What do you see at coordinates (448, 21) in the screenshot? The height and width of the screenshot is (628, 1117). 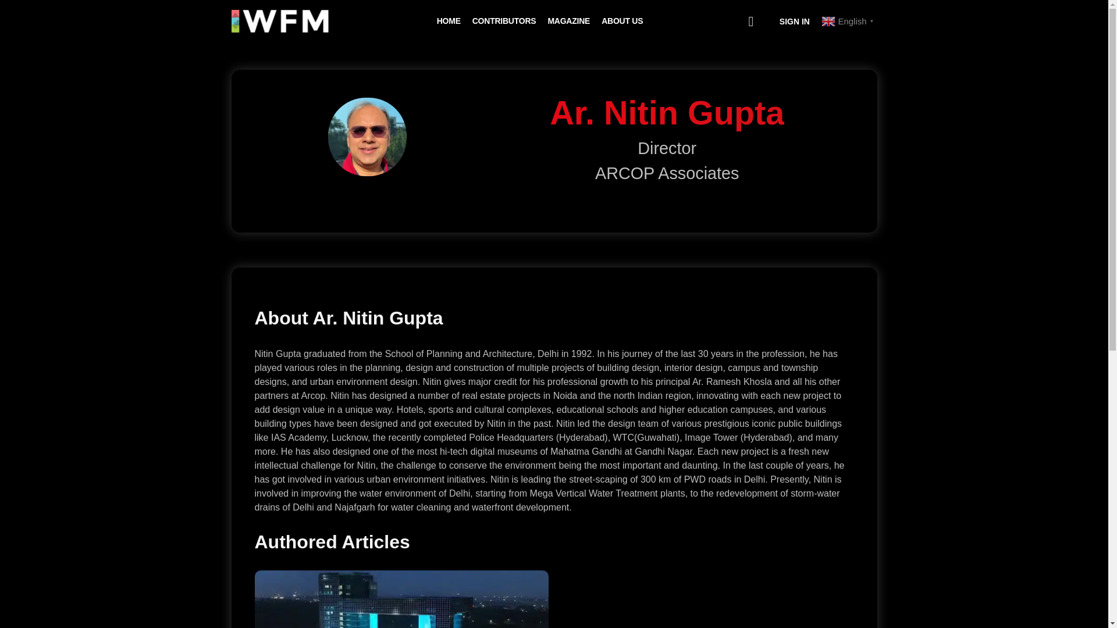 I see `HOME` at bounding box center [448, 21].